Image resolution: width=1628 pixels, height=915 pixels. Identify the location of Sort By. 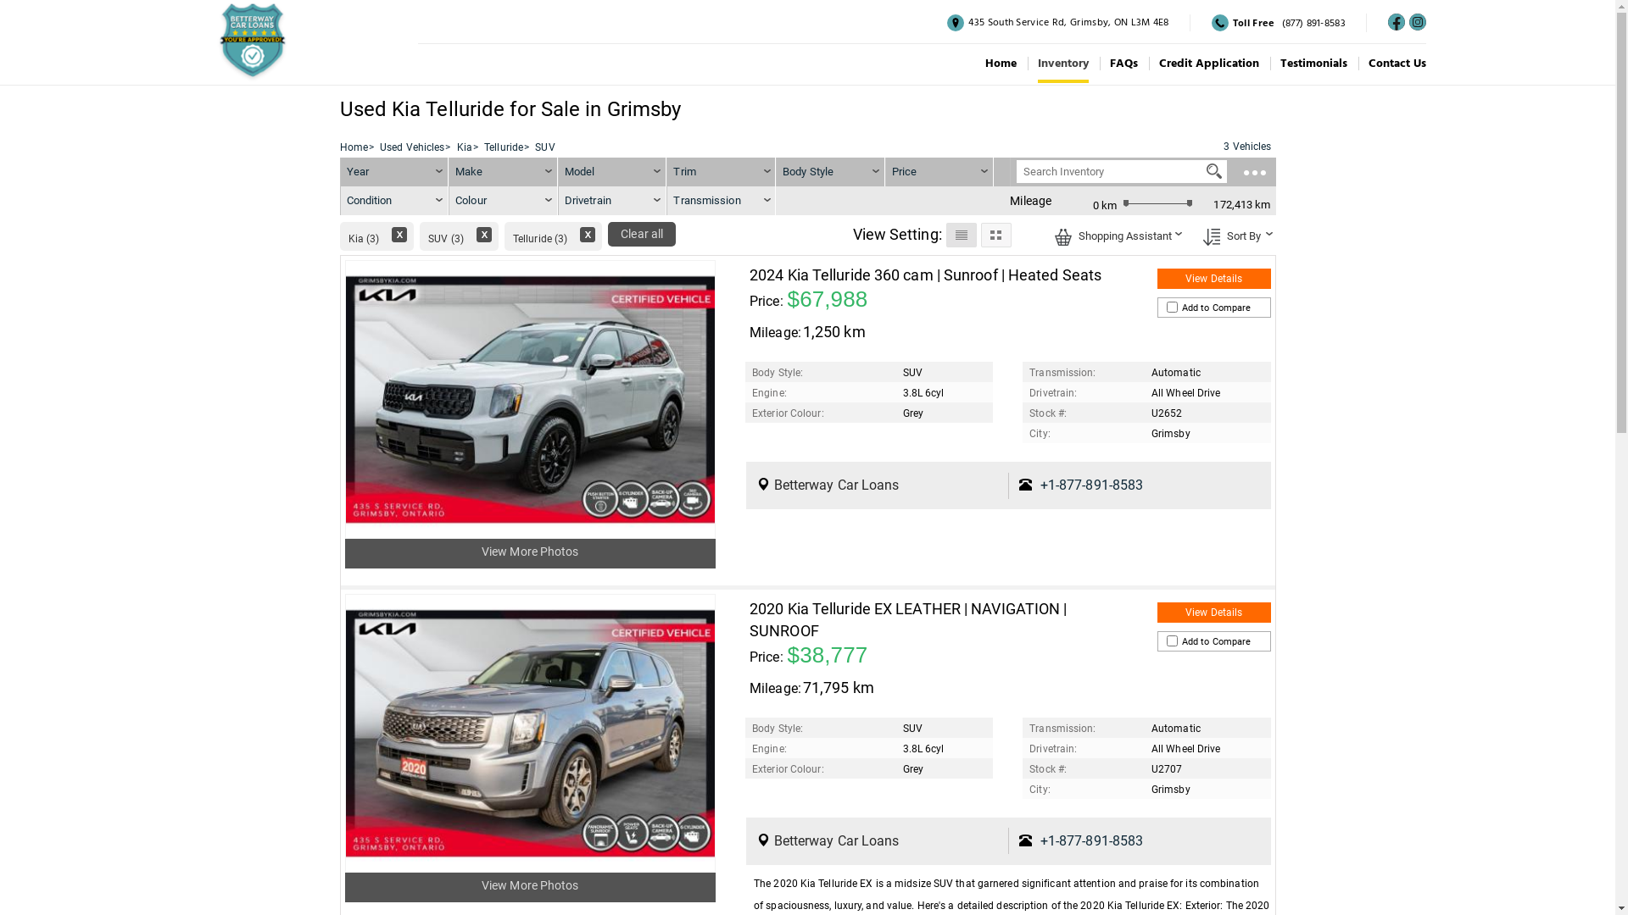
(1233, 235).